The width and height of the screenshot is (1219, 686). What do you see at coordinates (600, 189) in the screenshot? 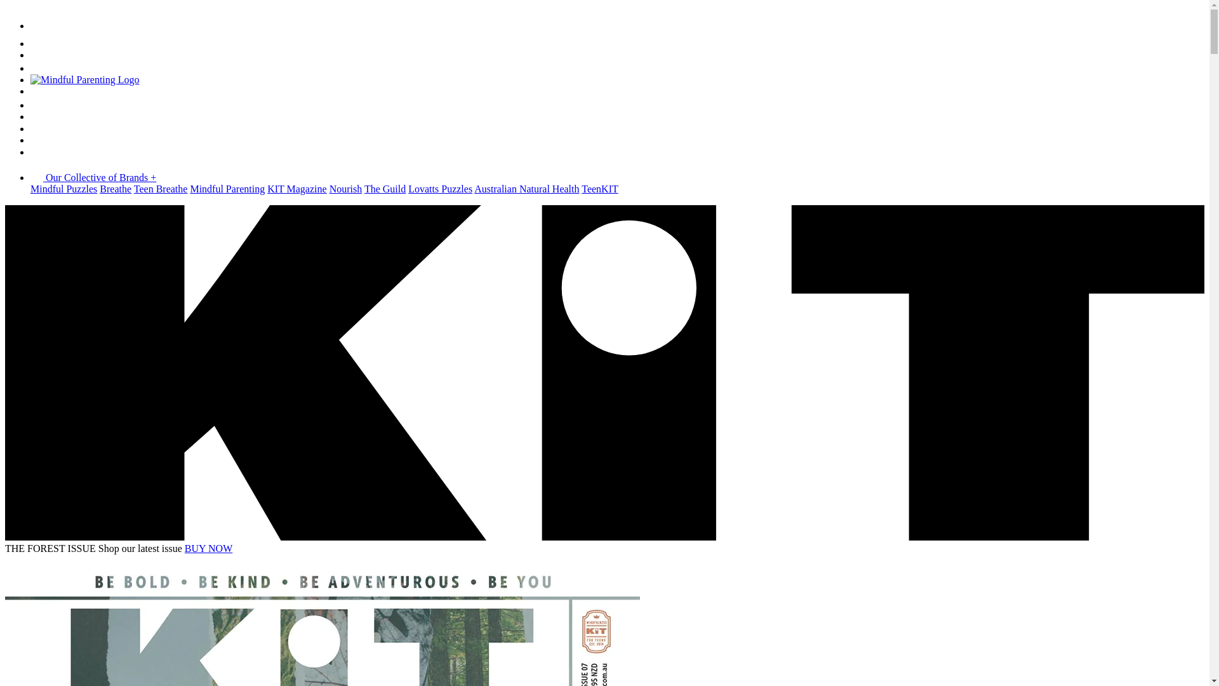
I see `TeenKIT` at bounding box center [600, 189].